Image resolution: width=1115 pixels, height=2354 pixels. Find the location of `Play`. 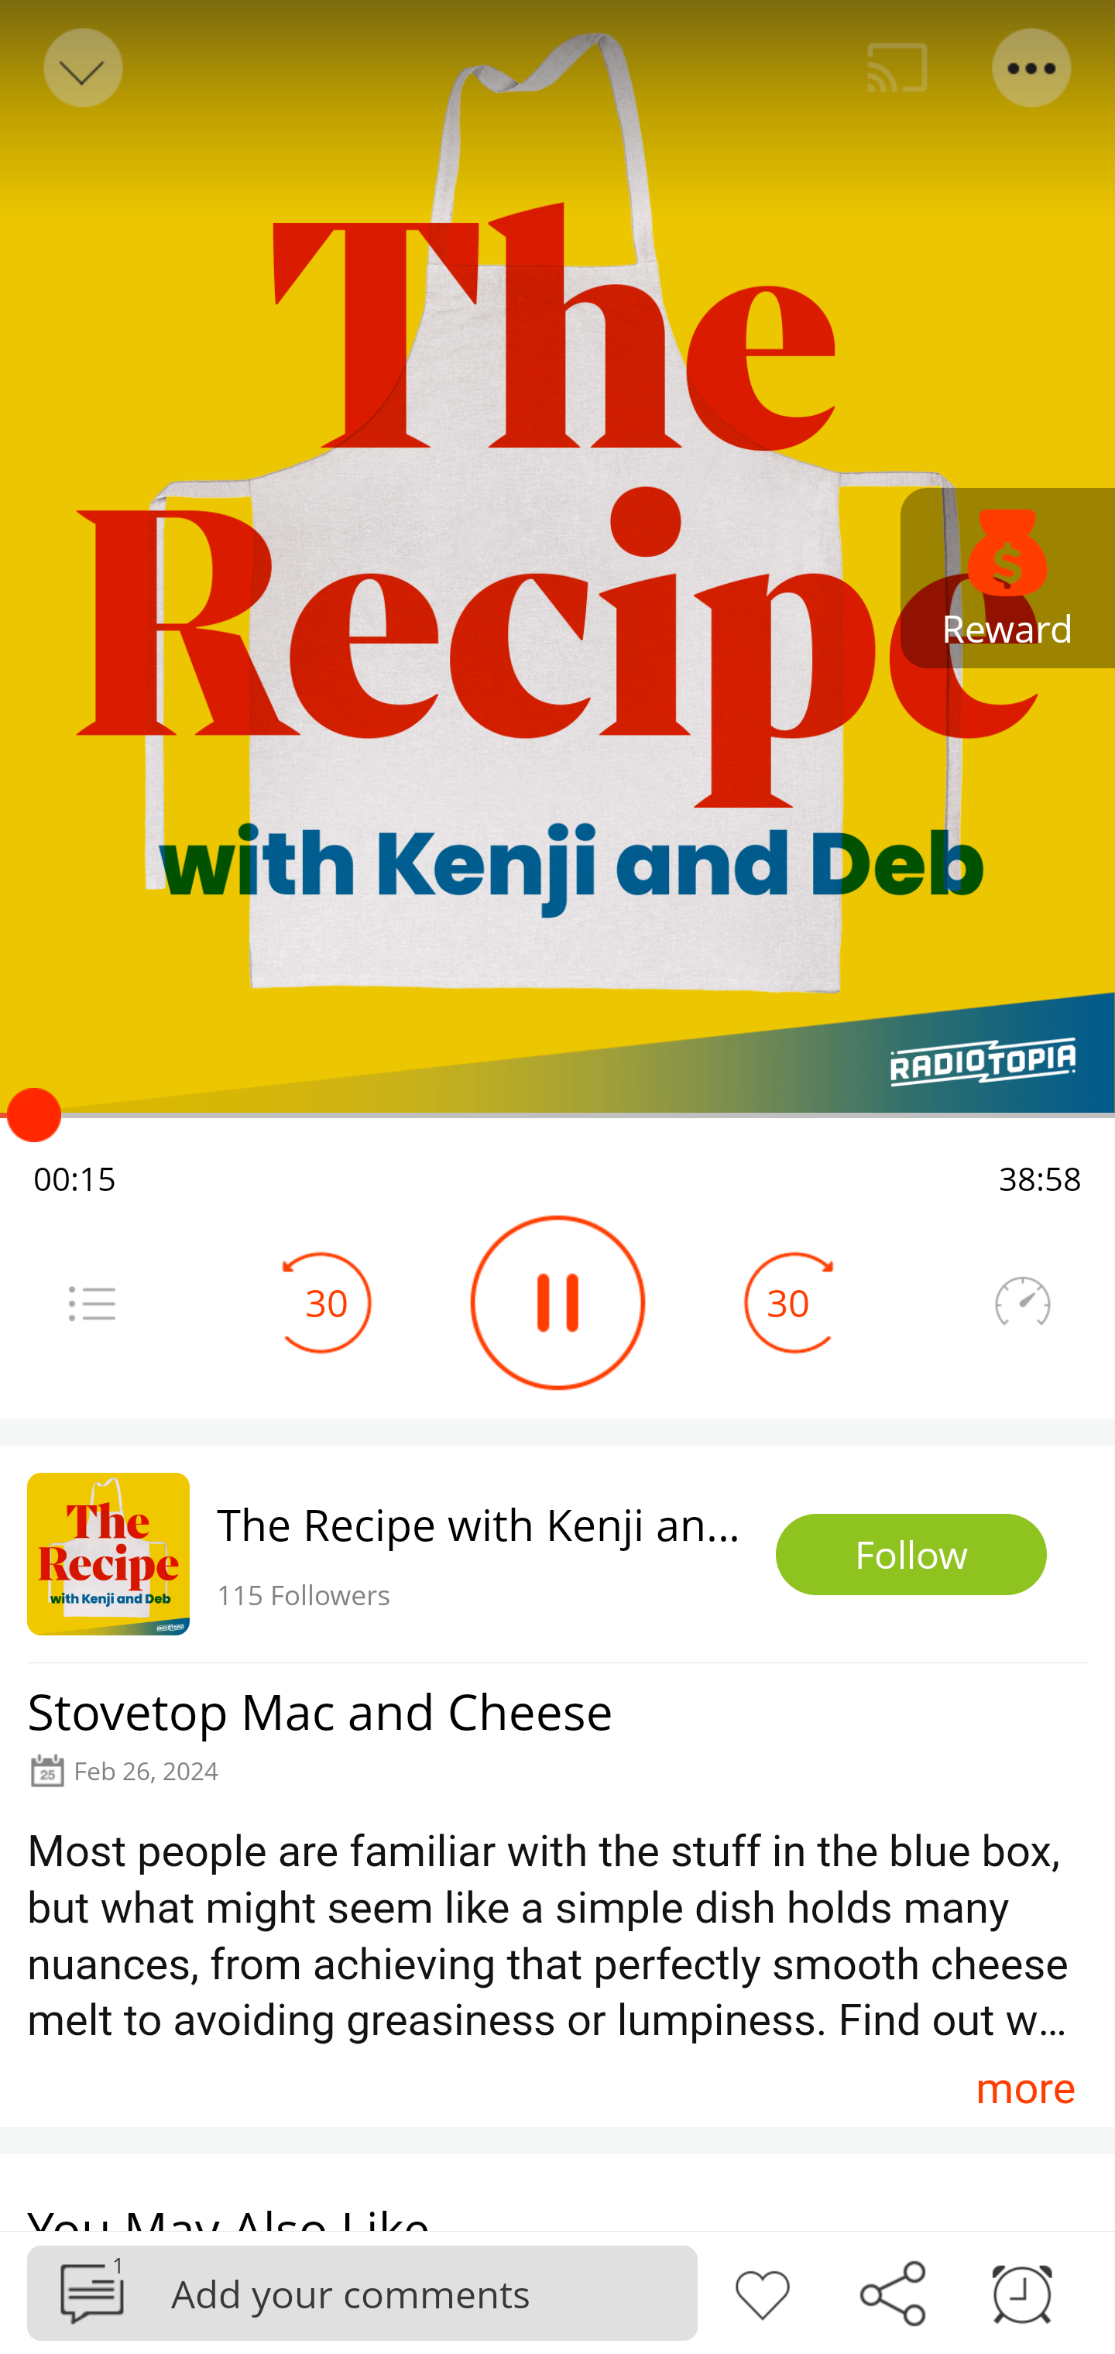

Play is located at coordinates (557, 1302).